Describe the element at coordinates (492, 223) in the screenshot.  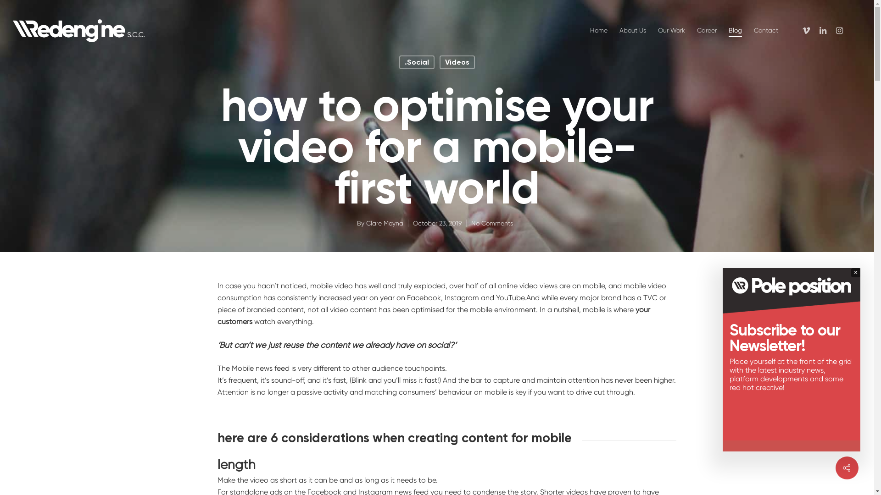
I see `No Comments` at that location.